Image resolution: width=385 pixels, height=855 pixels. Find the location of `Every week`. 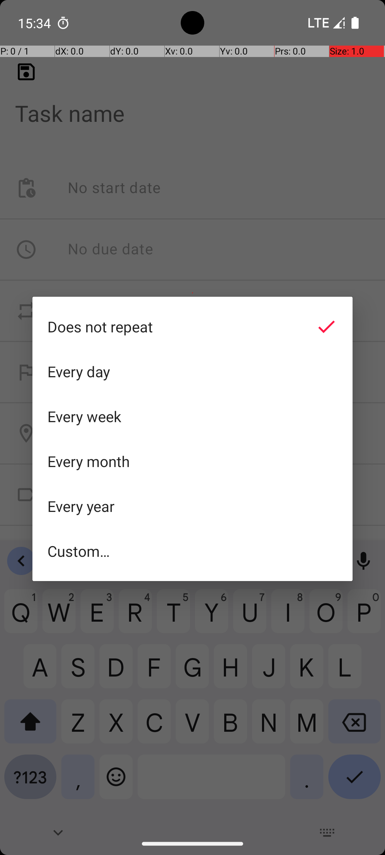

Every week is located at coordinates (192, 416).